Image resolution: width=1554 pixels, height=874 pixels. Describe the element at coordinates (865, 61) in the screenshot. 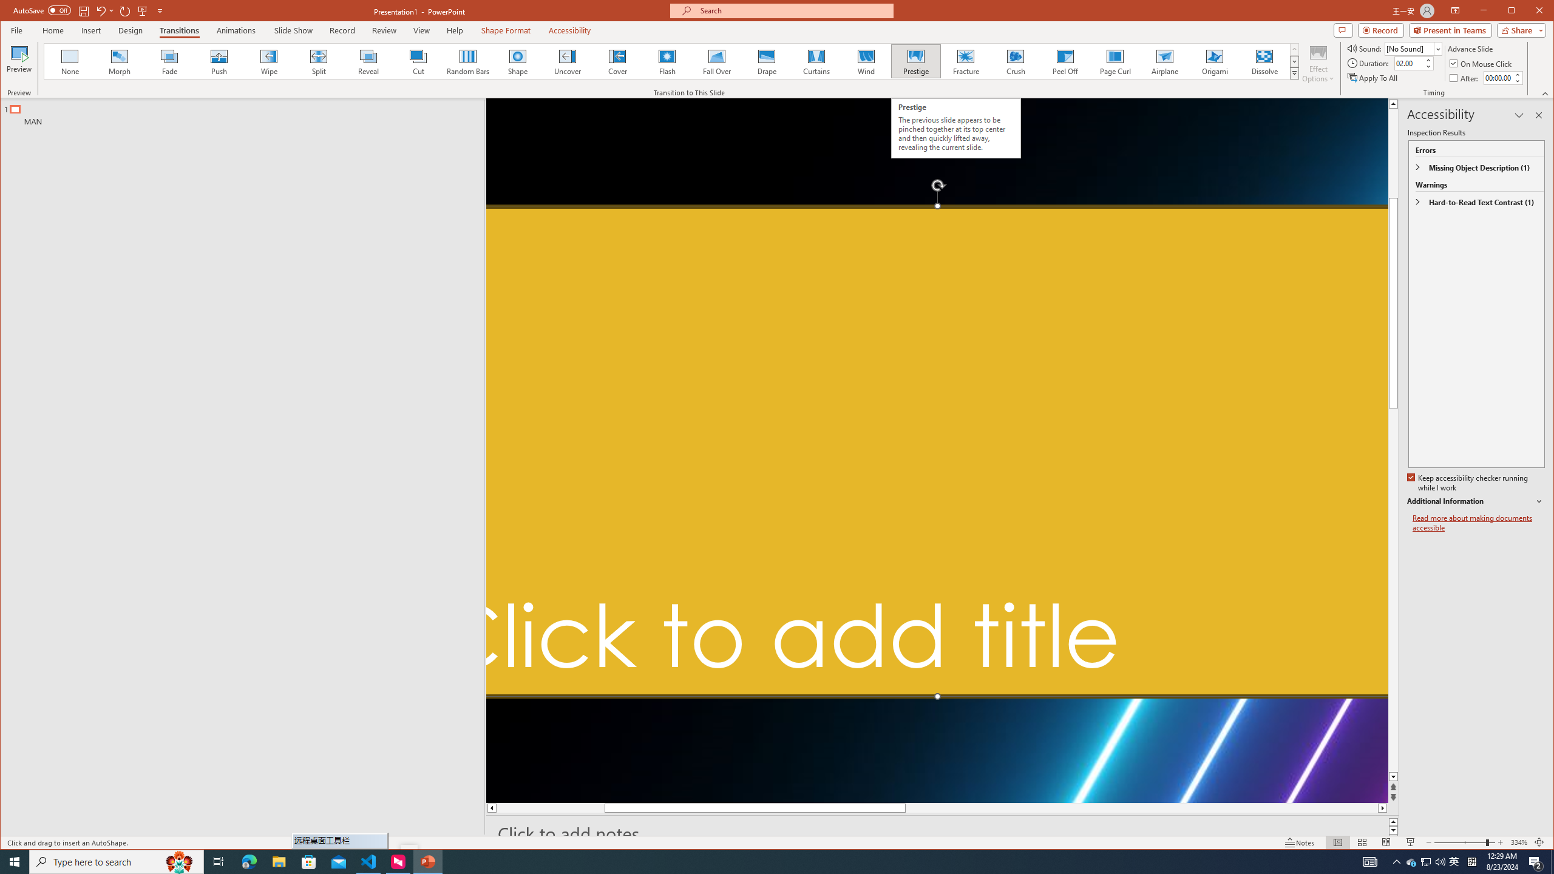

I see `Wind` at that location.